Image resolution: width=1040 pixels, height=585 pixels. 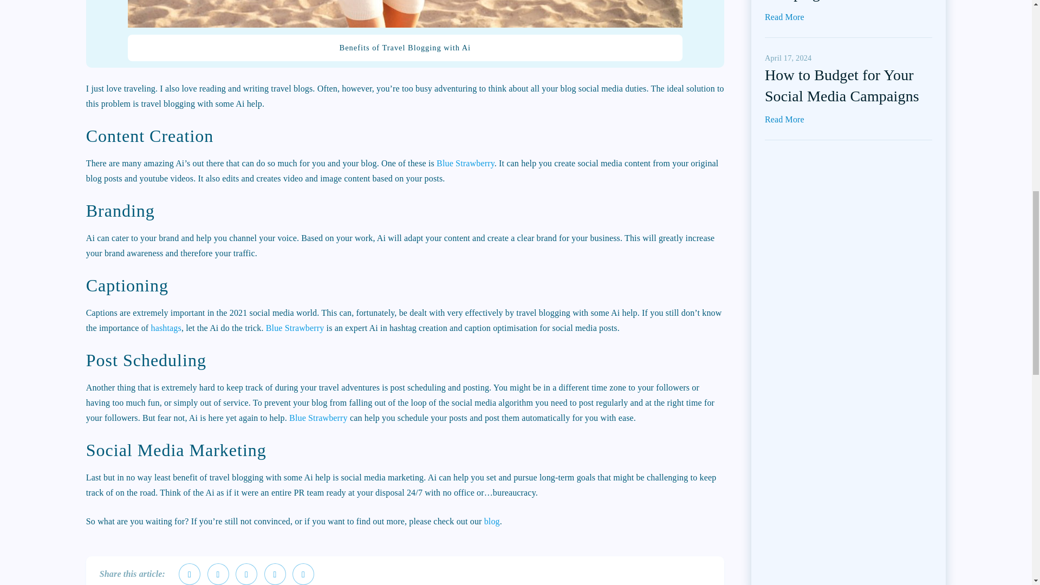 What do you see at coordinates (492, 521) in the screenshot?
I see `blog` at bounding box center [492, 521].